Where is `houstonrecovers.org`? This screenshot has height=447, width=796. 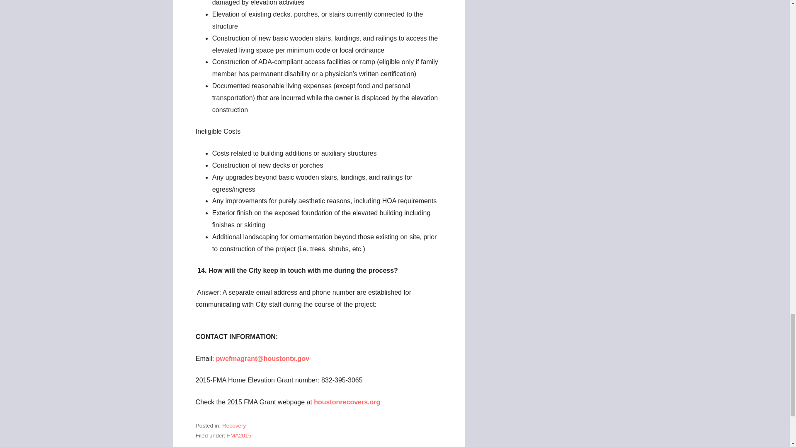 houstonrecovers.org is located at coordinates (347, 402).